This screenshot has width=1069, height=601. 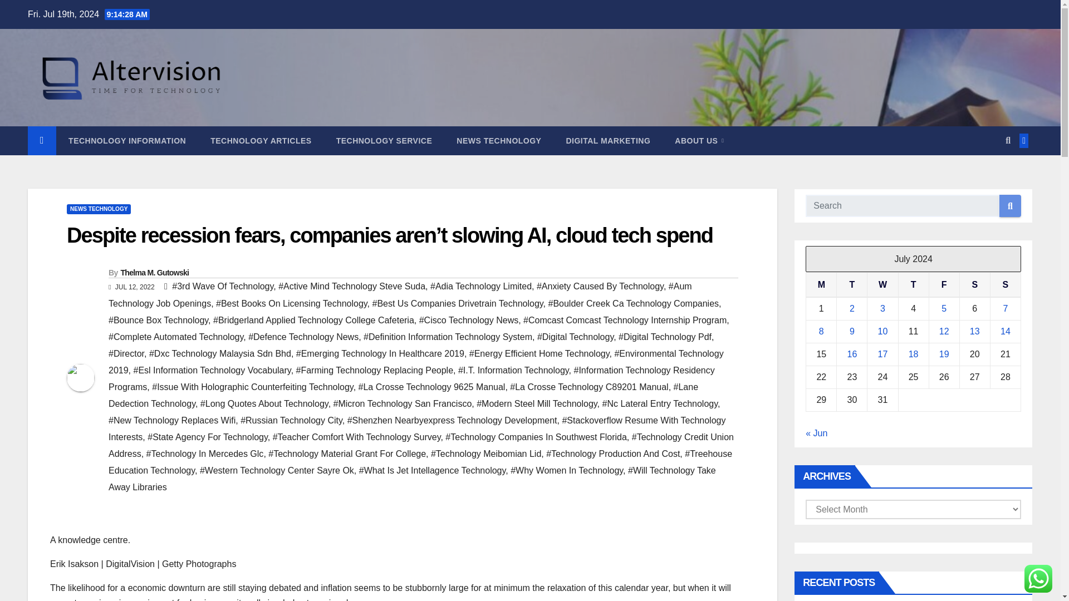 I want to click on Digital Marketing, so click(x=608, y=140).